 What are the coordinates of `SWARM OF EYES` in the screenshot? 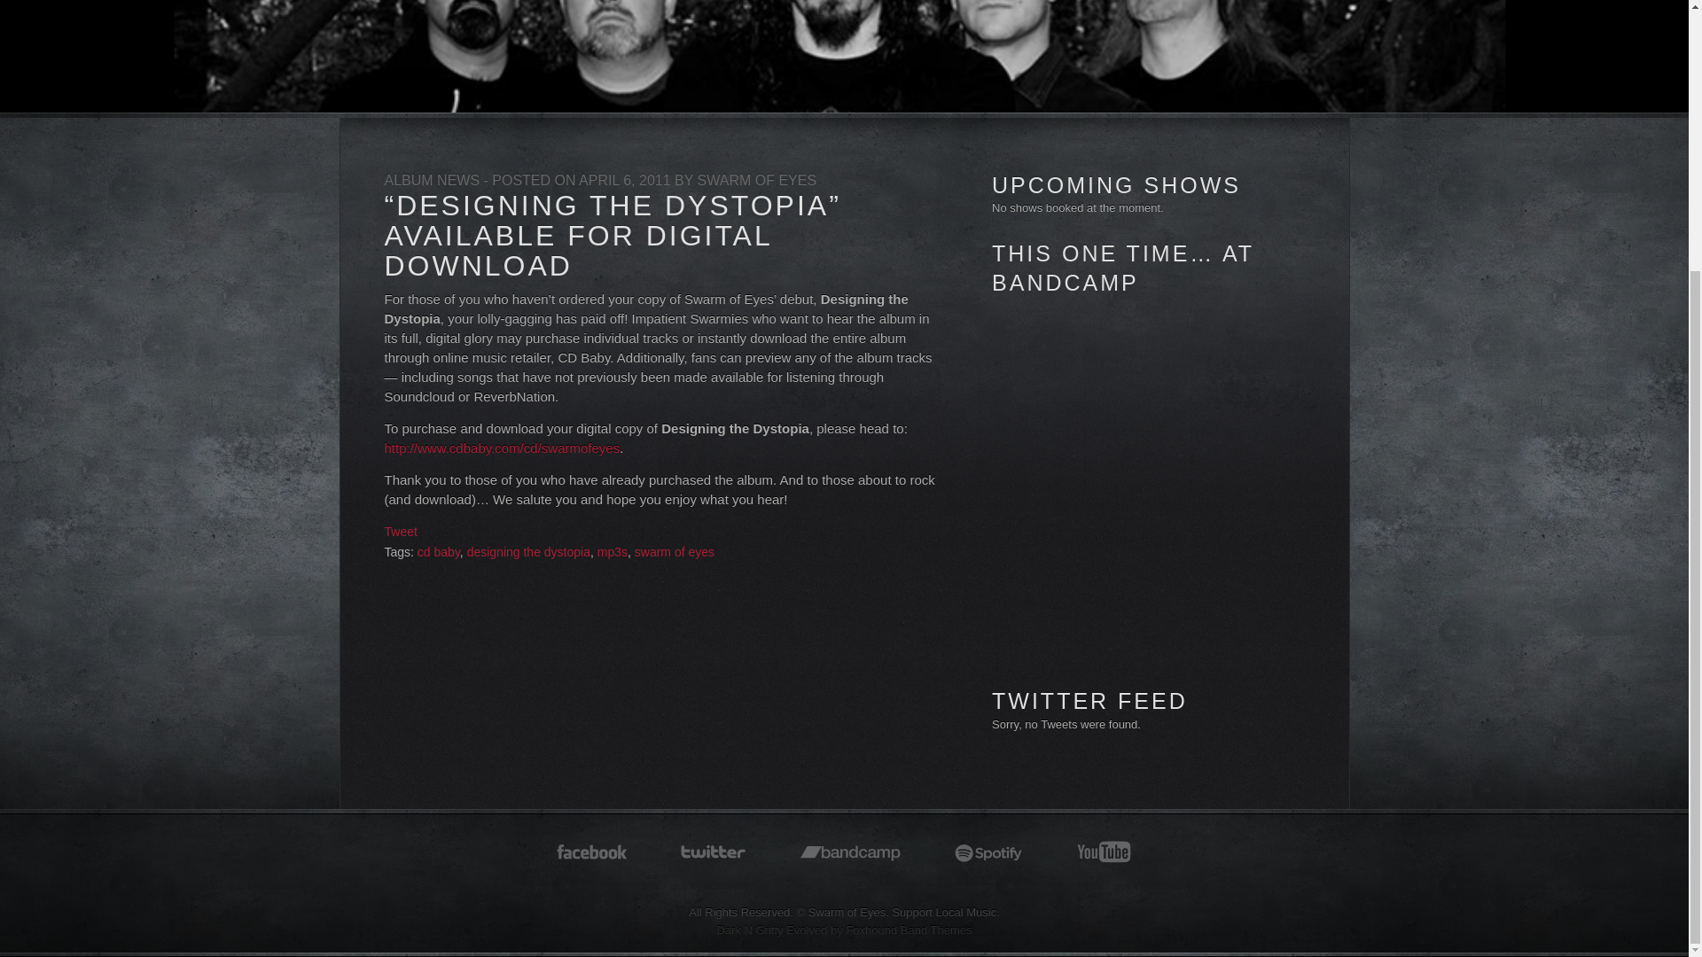 It's located at (757, 180).